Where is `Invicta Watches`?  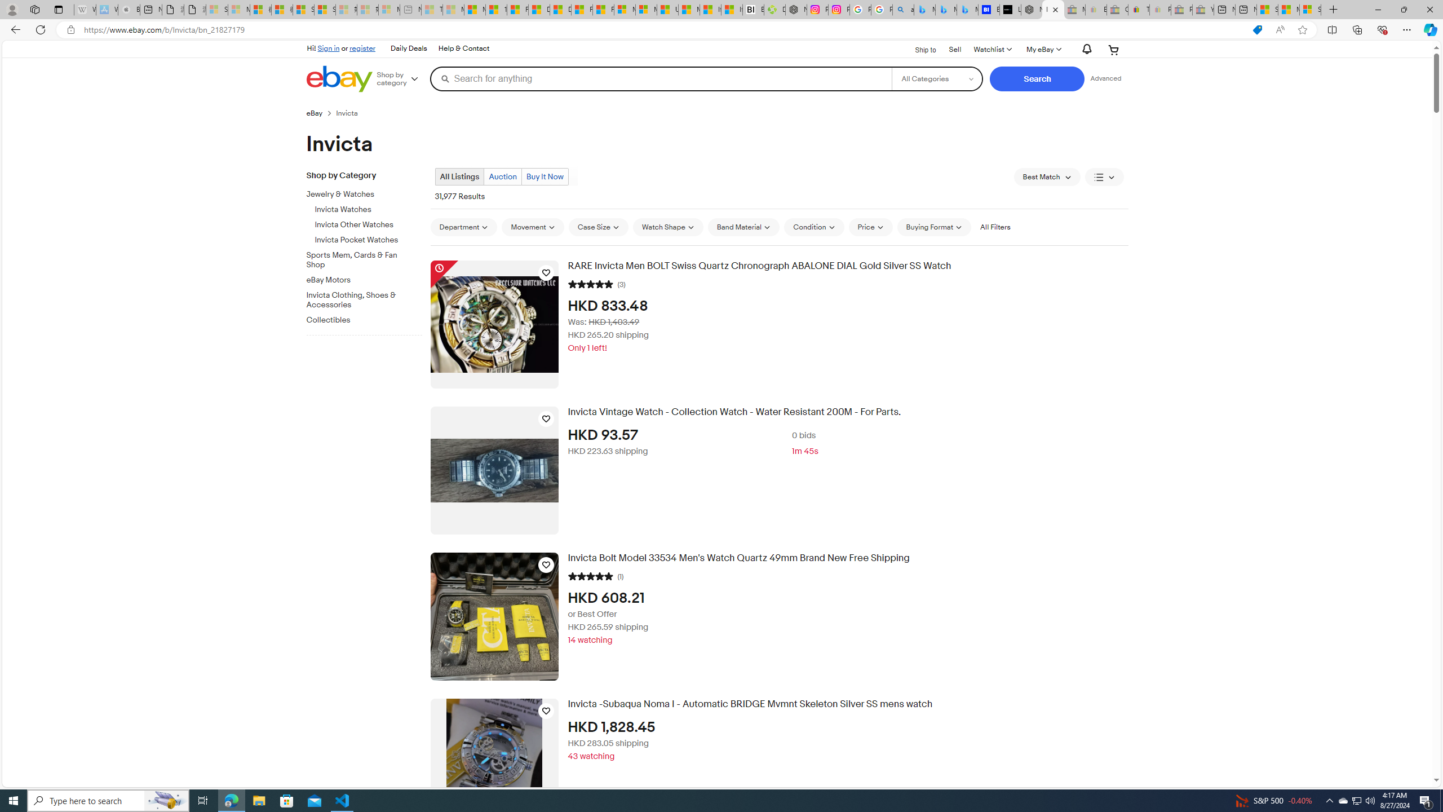 Invicta Watches is located at coordinates (369, 208).